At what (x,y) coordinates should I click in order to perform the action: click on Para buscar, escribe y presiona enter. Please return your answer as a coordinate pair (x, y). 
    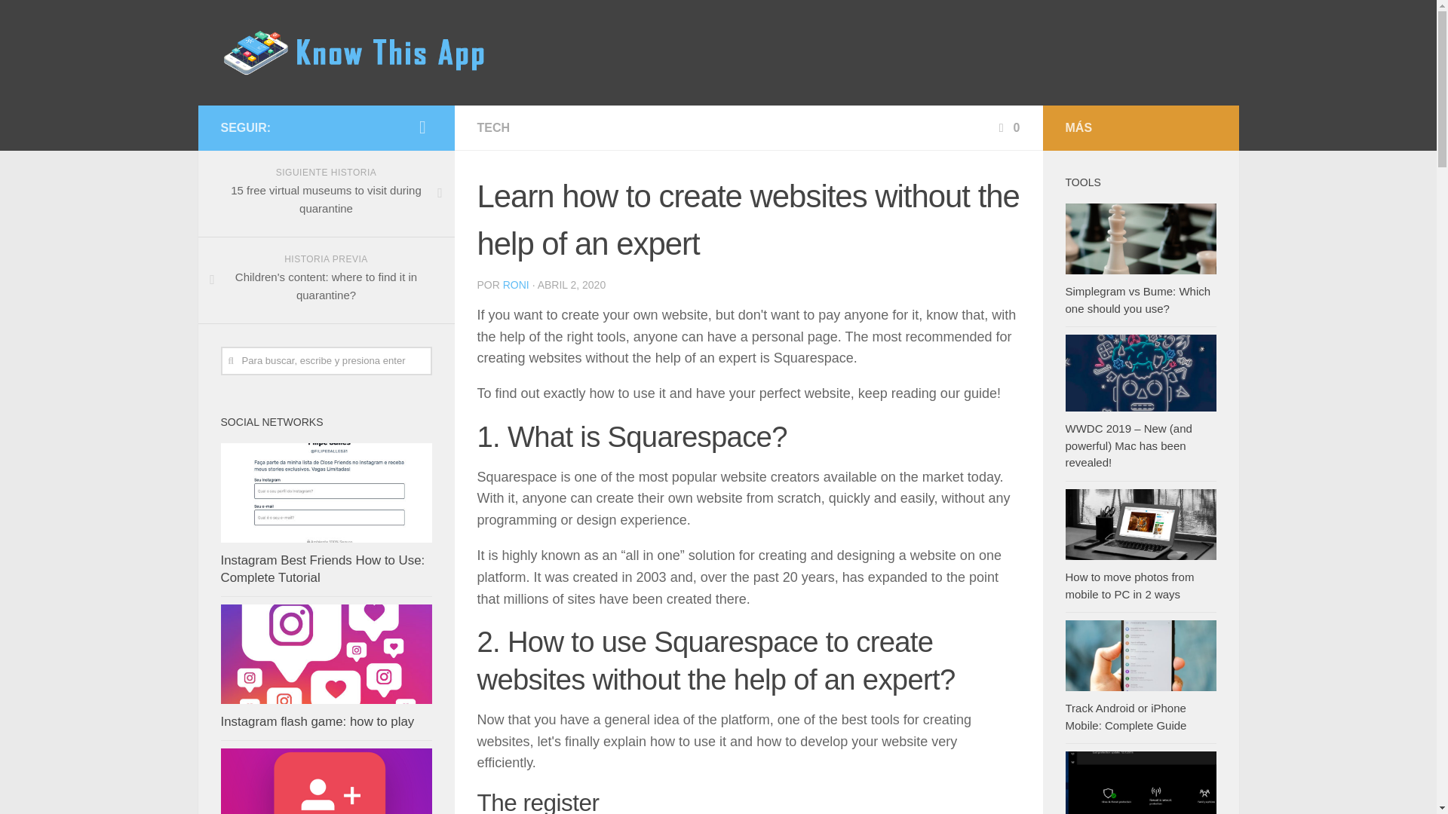
    Looking at the image, I should click on (326, 360).